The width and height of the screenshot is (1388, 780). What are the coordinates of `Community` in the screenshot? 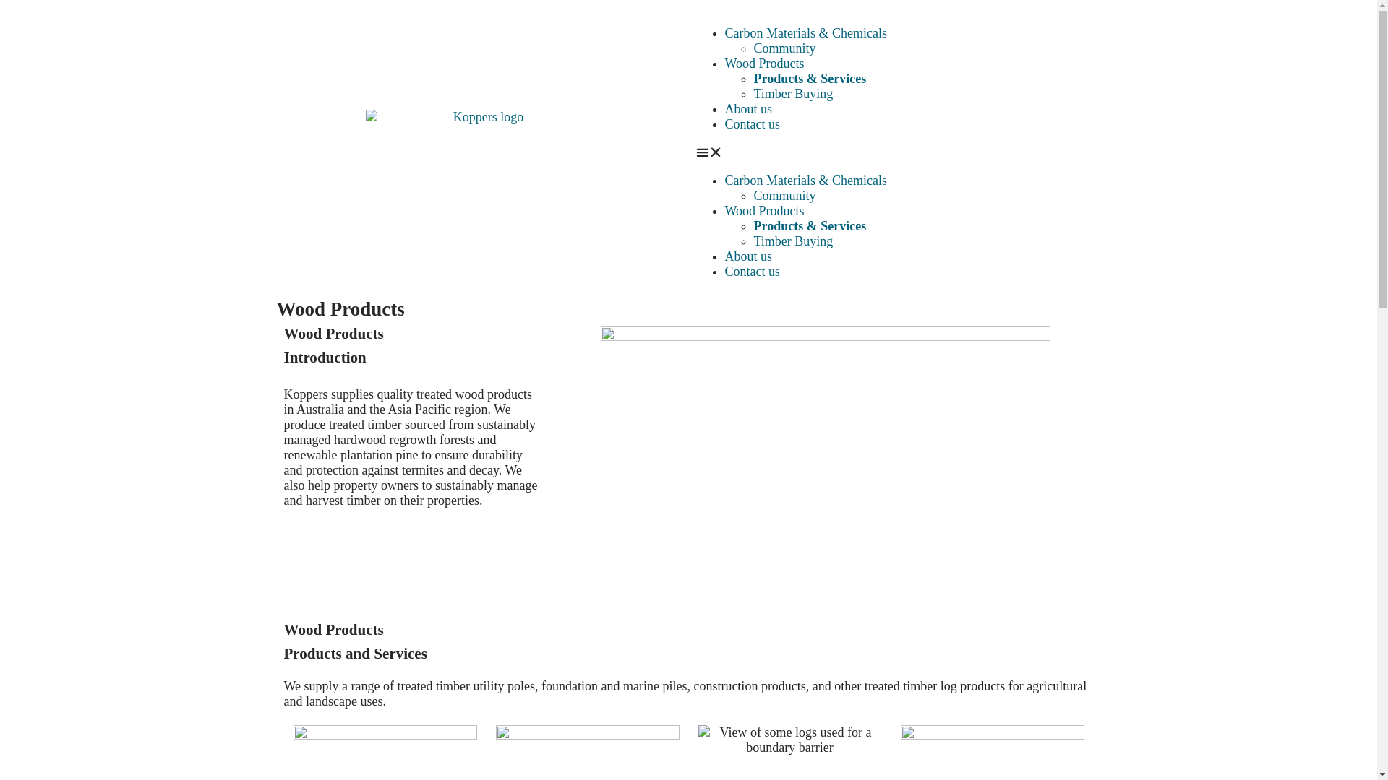 It's located at (784, 48).